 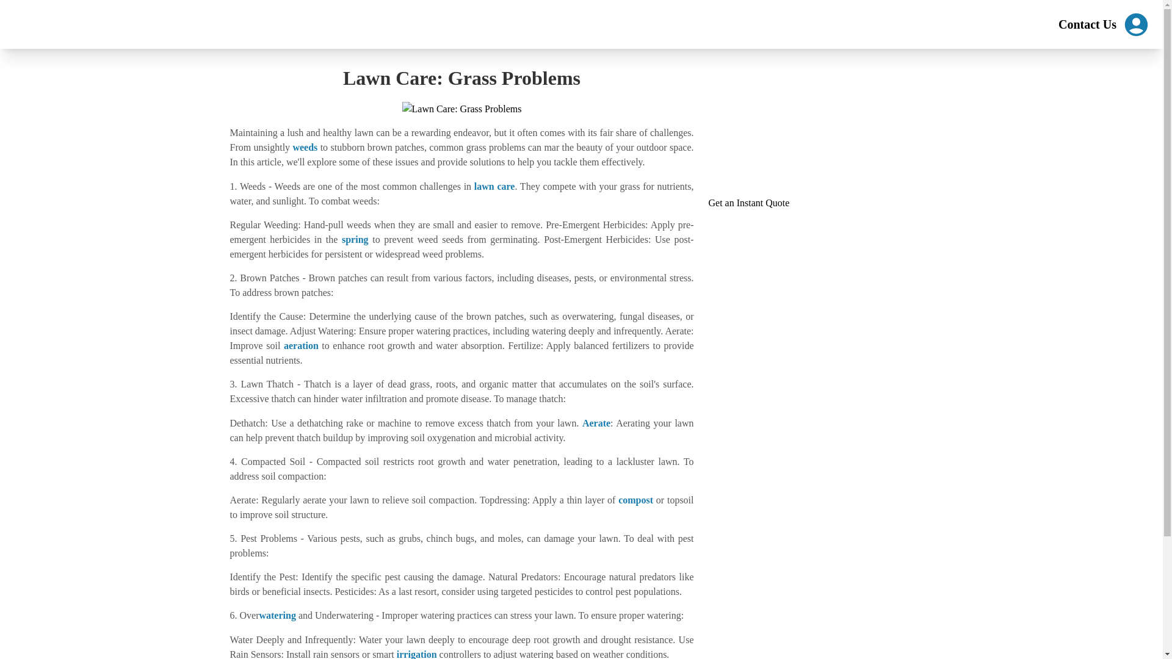 What do you see at coordinates (748, 203) in the screenshot?
I see `Get an Instant Quote` at bounding box center [748, 203].